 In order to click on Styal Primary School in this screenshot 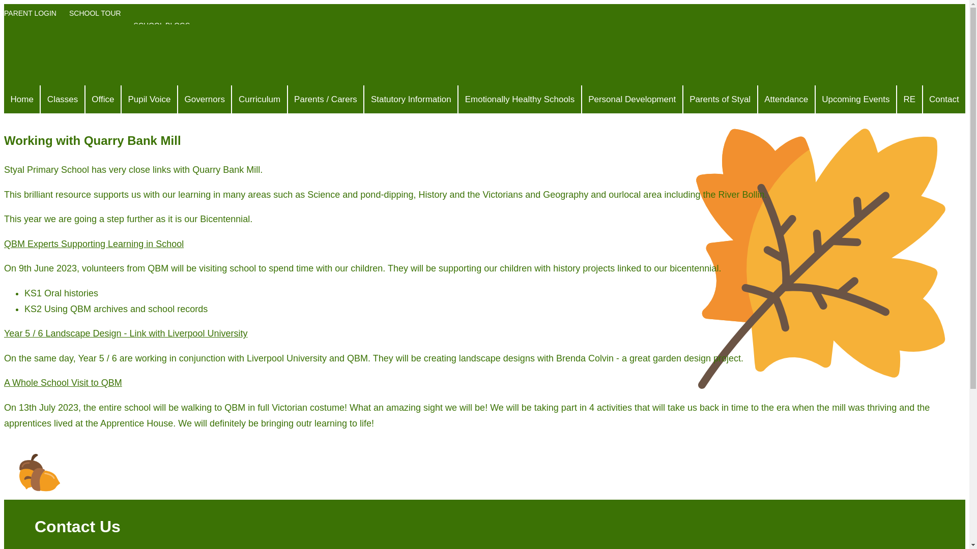, I will do `click(158, 55)`.